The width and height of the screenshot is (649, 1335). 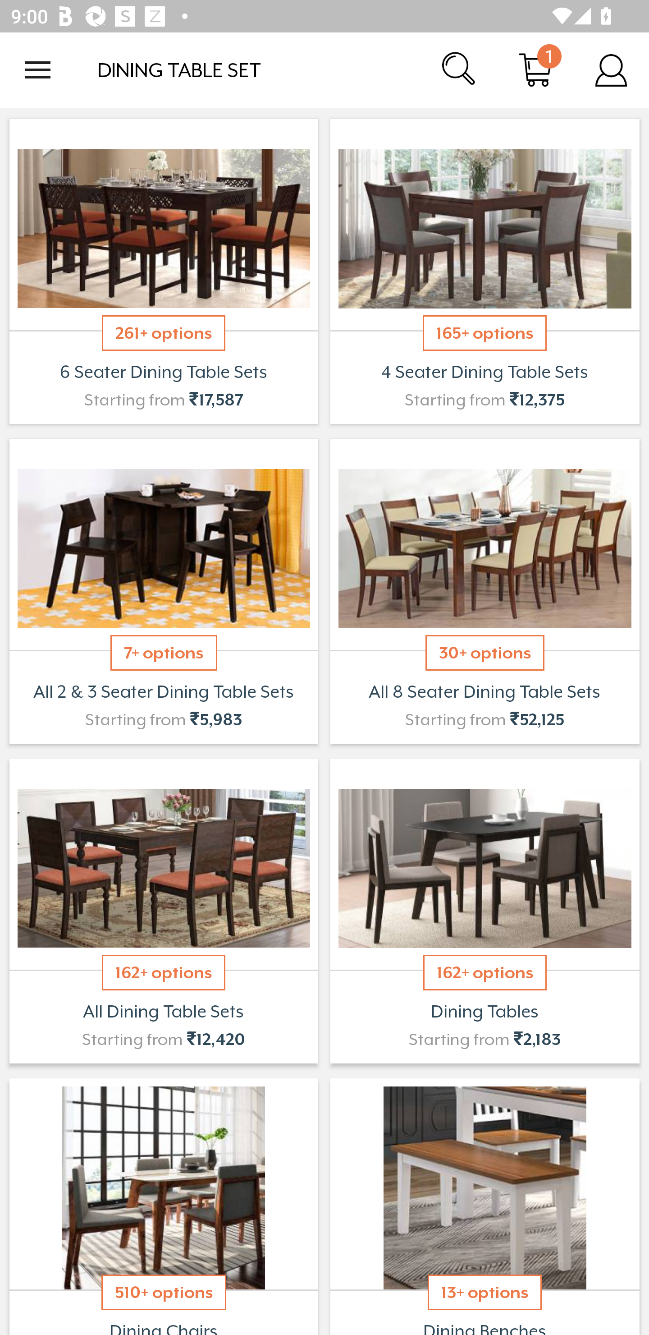 I want to click on Cart, so click(x=535, y=69).